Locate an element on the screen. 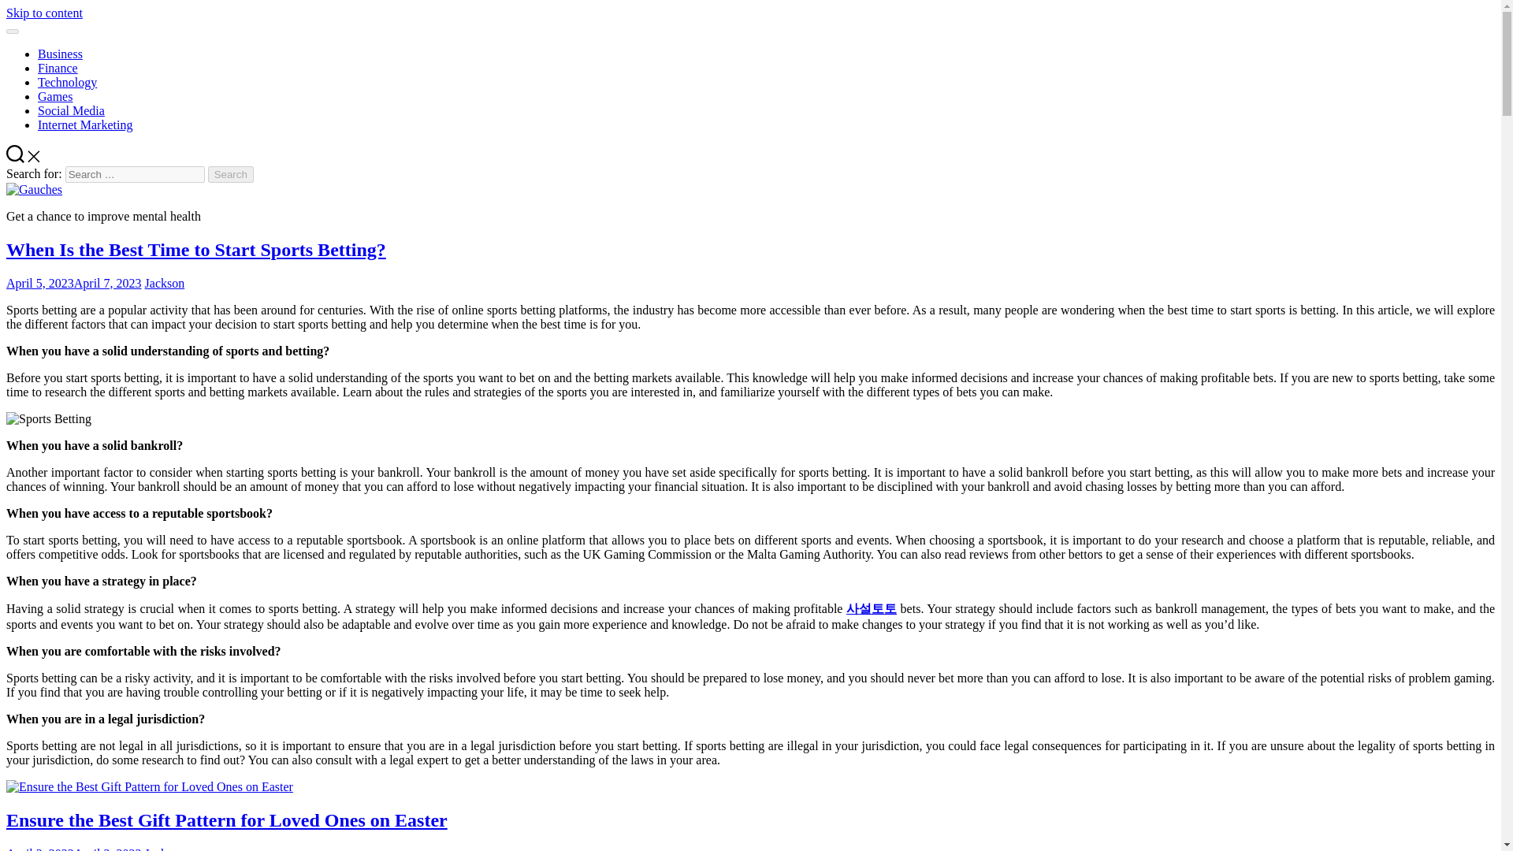  Search is located at coordinates (231, 174).